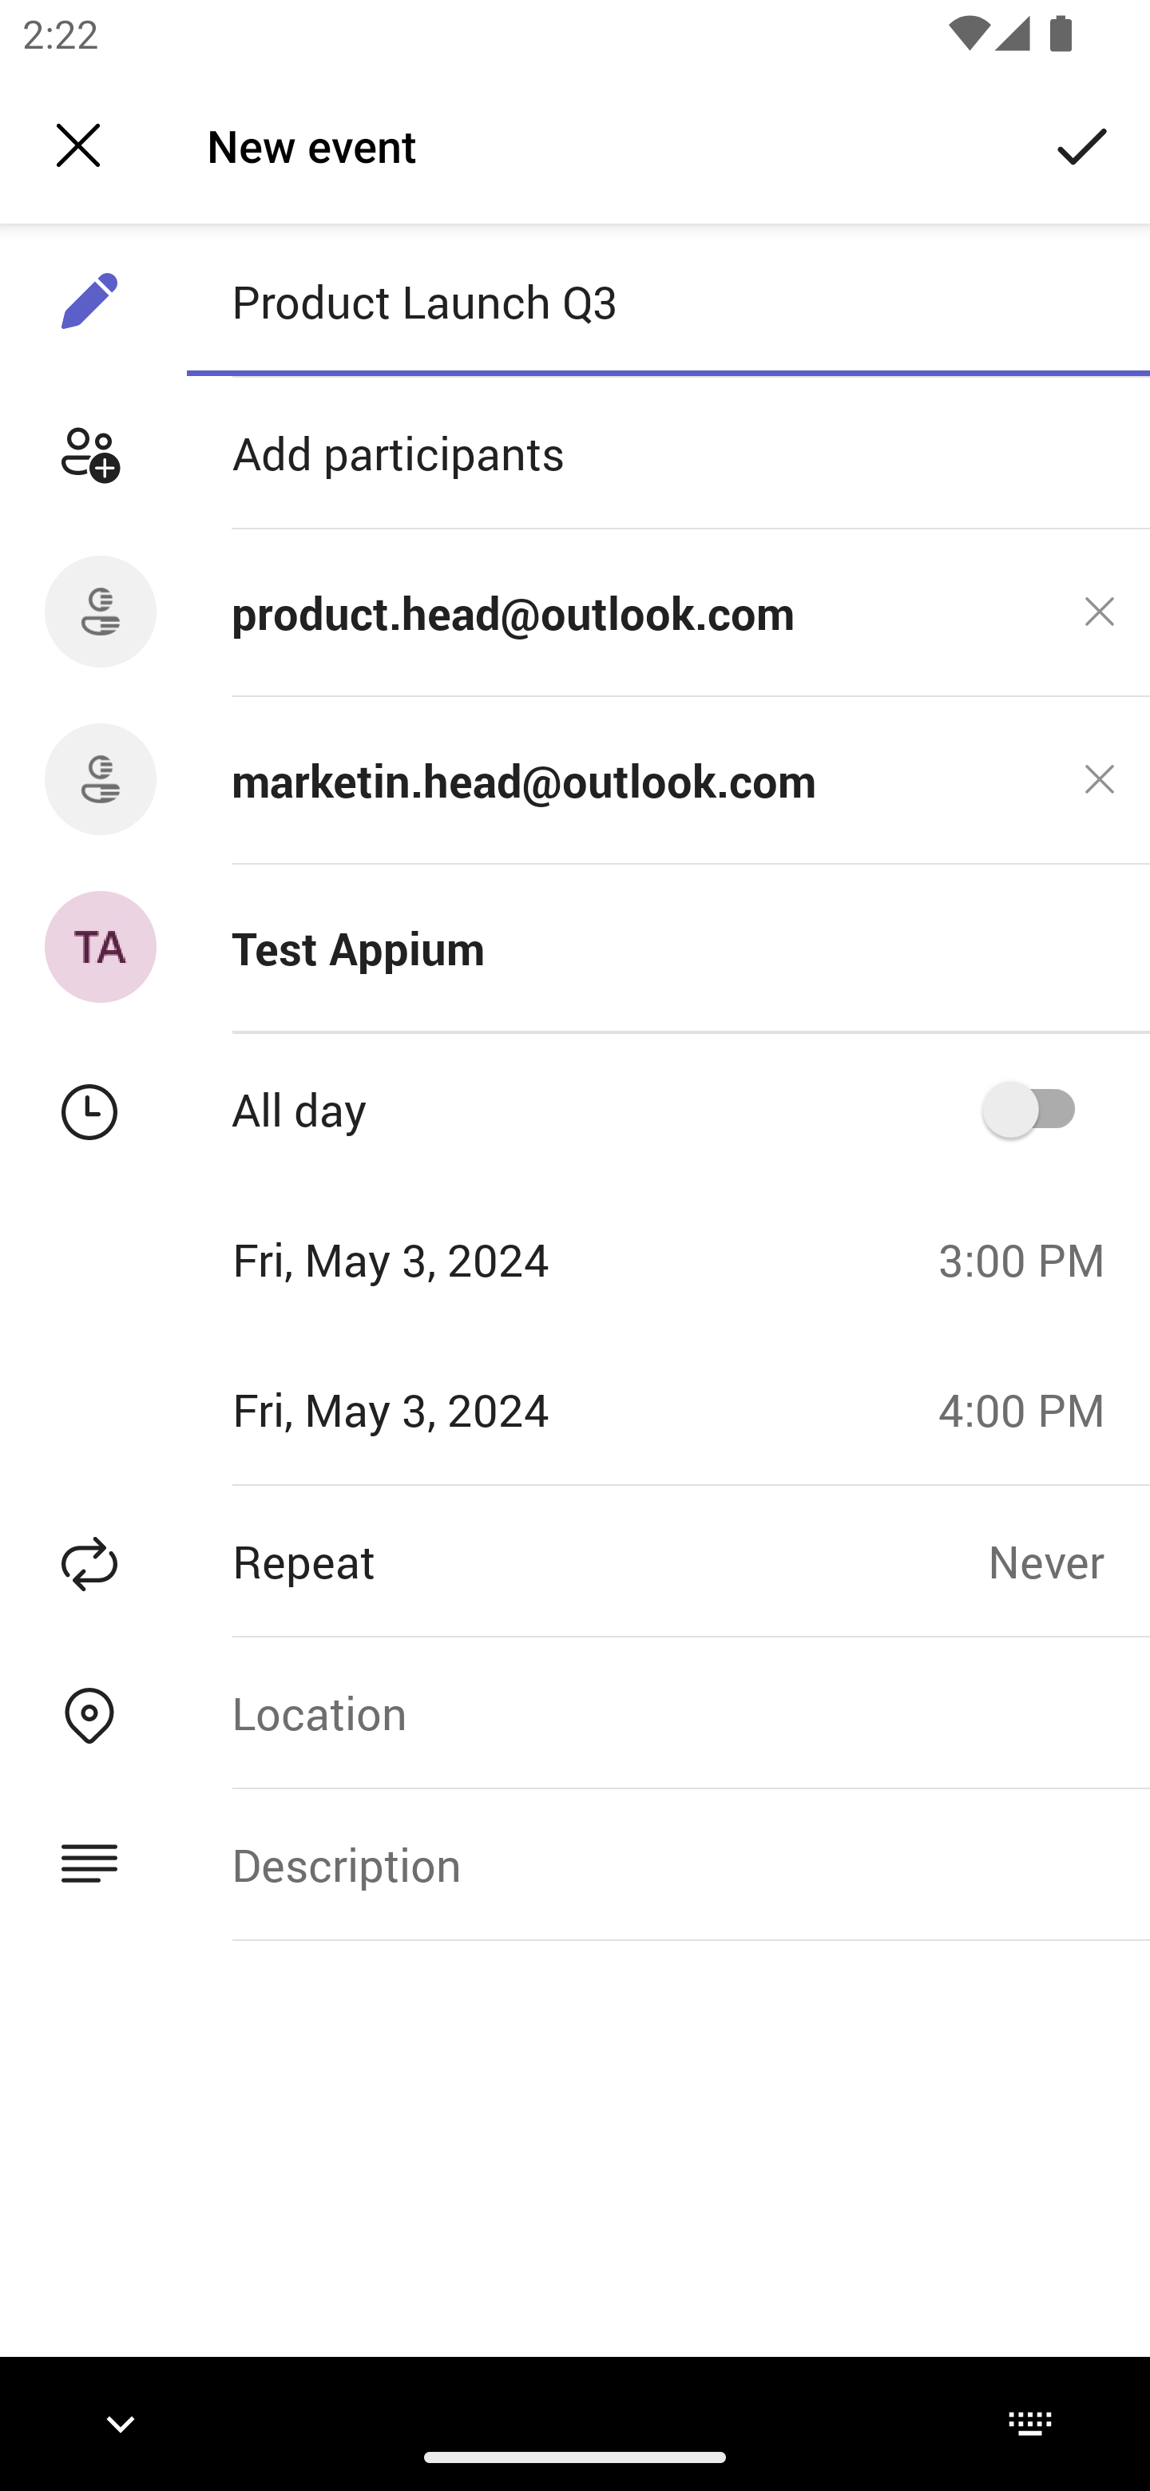 Image resolution: width=1150 pixels, height=2491 pixels. What do you see at coordinates (668, 1712) in the screenshot?
I see `Location` at bounding box center [668, 1712].